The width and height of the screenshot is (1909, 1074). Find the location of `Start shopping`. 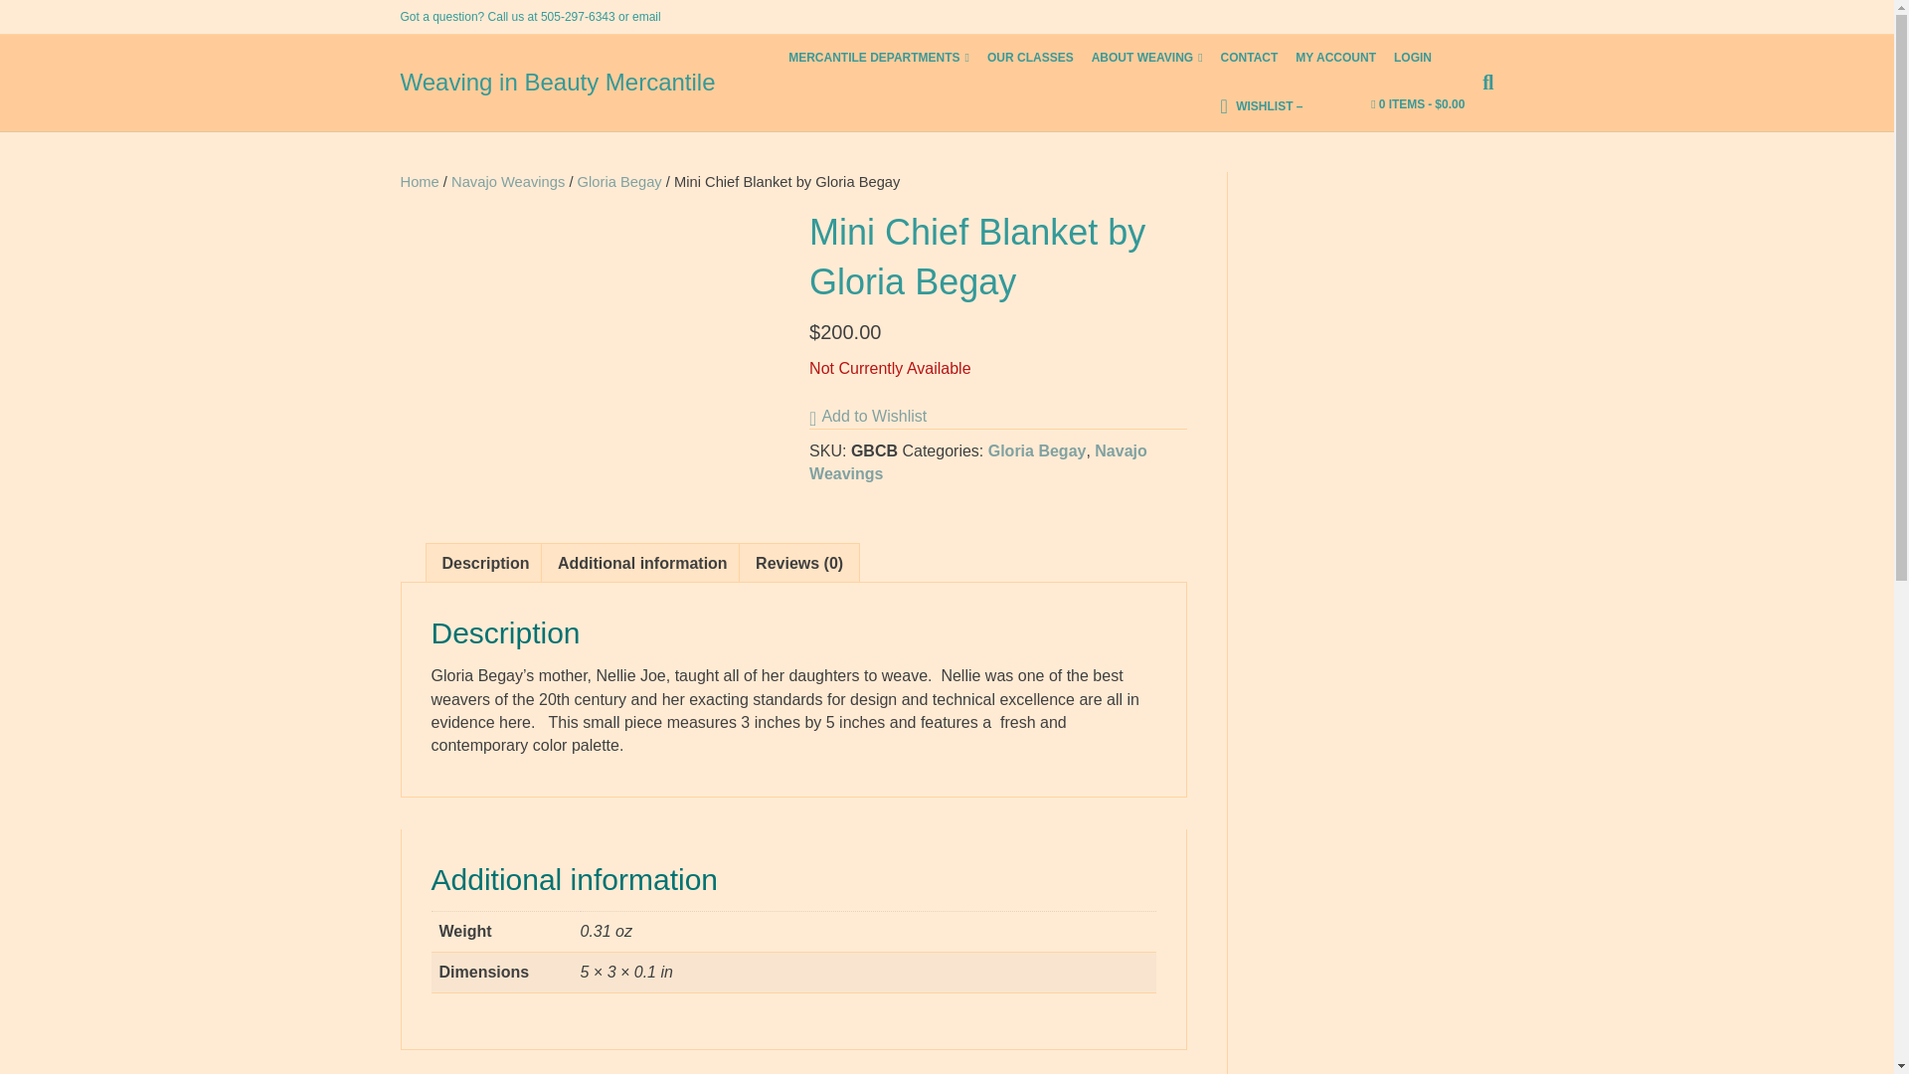

Start shopping is located at coordinates (1418, 104).